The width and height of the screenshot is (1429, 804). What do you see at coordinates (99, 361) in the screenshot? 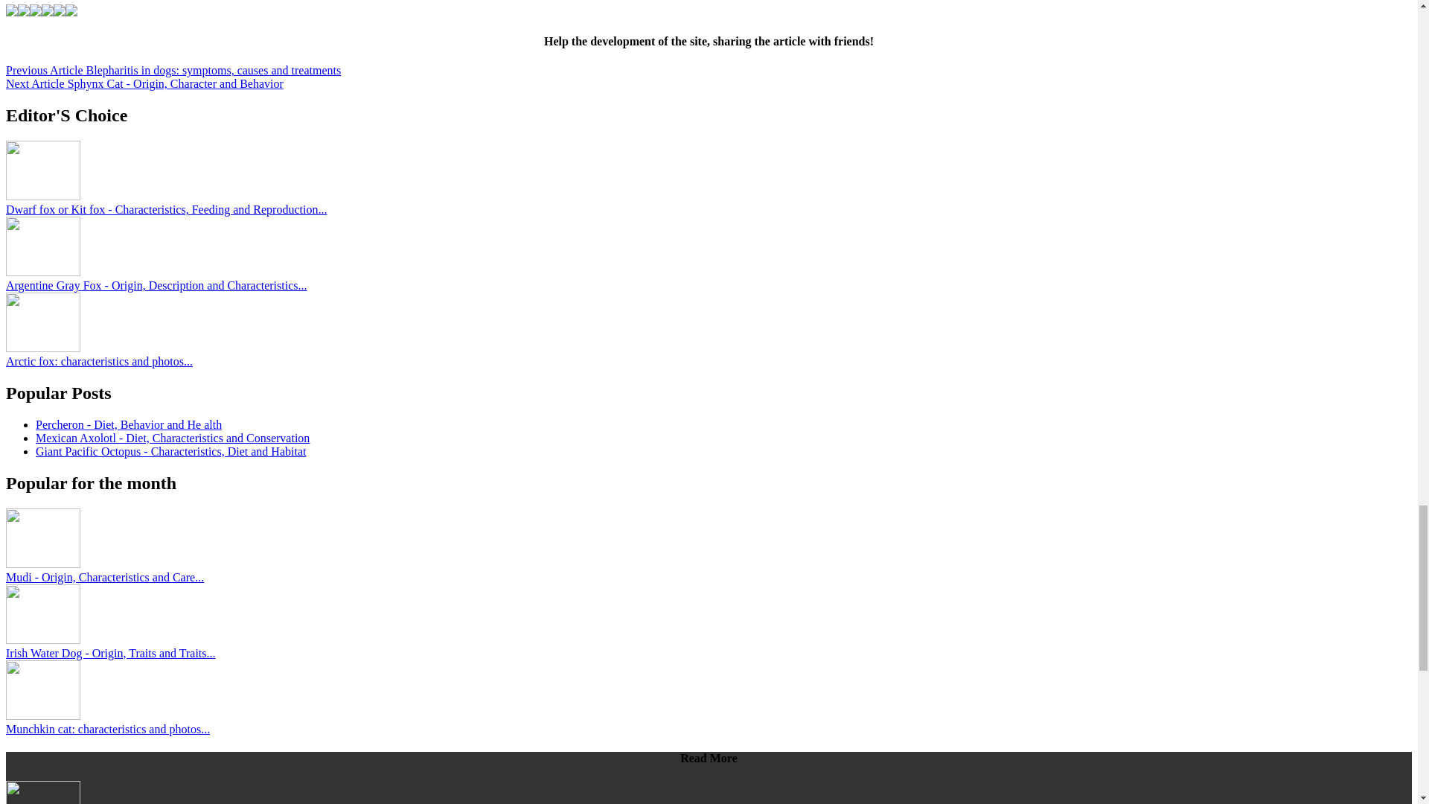
I see `Arctic fox: characteristics and photos...` at bounding box center [99, 361].